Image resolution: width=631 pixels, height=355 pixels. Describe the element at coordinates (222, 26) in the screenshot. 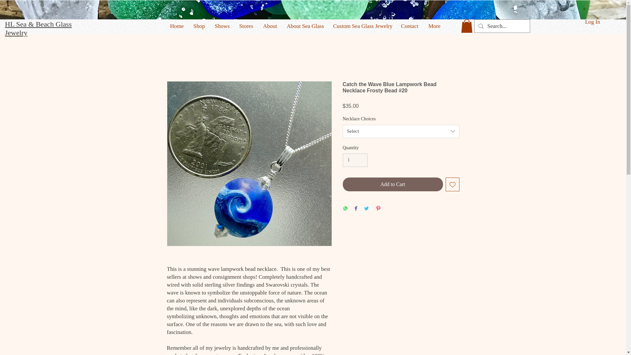

I see `Shows` at that location.